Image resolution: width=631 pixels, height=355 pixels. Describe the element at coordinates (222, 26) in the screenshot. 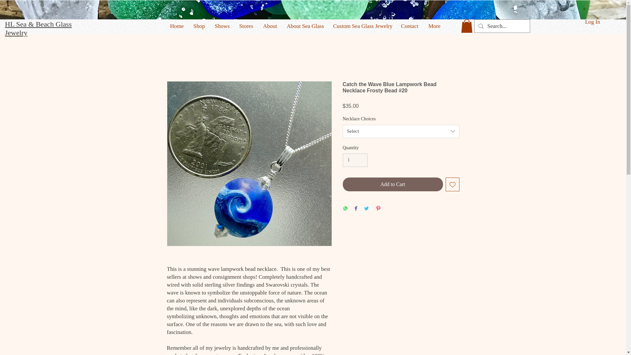

I see `Shows` at that location.